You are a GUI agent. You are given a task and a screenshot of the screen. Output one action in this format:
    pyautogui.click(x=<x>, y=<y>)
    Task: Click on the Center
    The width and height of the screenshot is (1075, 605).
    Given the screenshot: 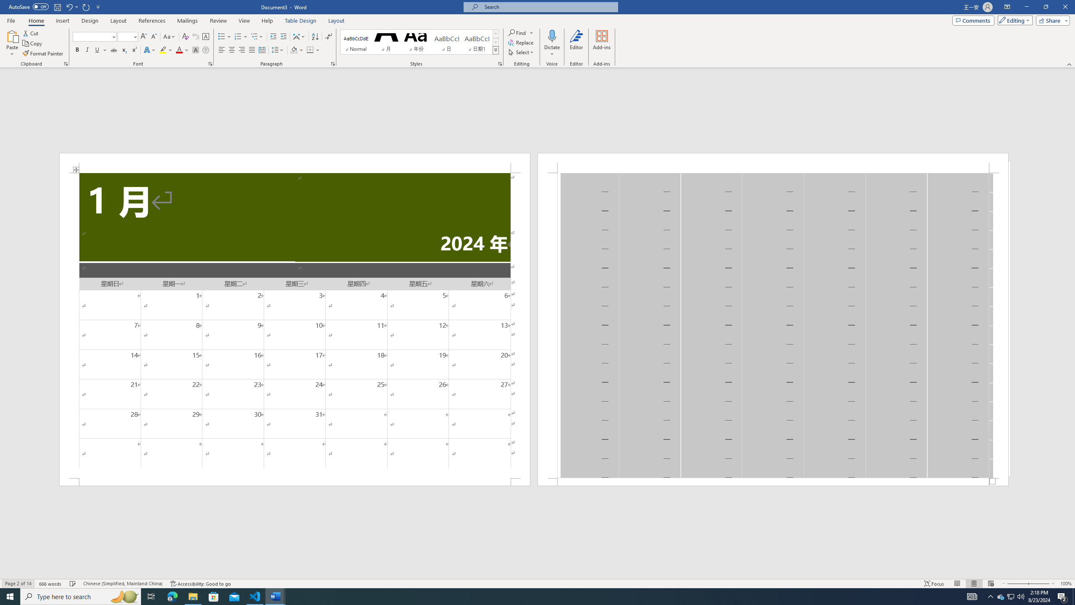 What is the action you would take?
    pyautogui.click(x=232, y=50)
    